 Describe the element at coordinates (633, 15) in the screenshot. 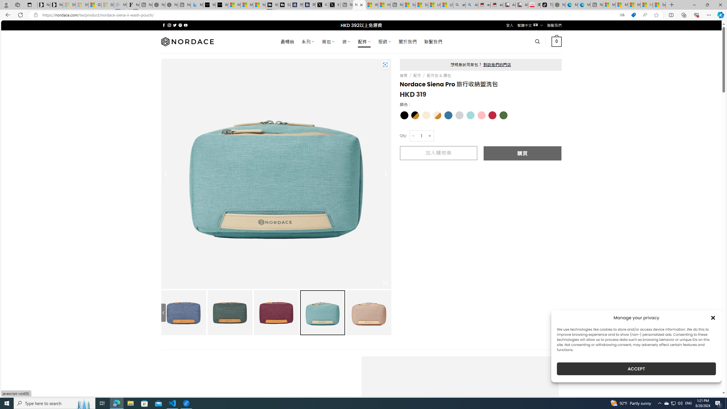

I see `This site has coupons! Shopping in Microsoft Edge` at that location.